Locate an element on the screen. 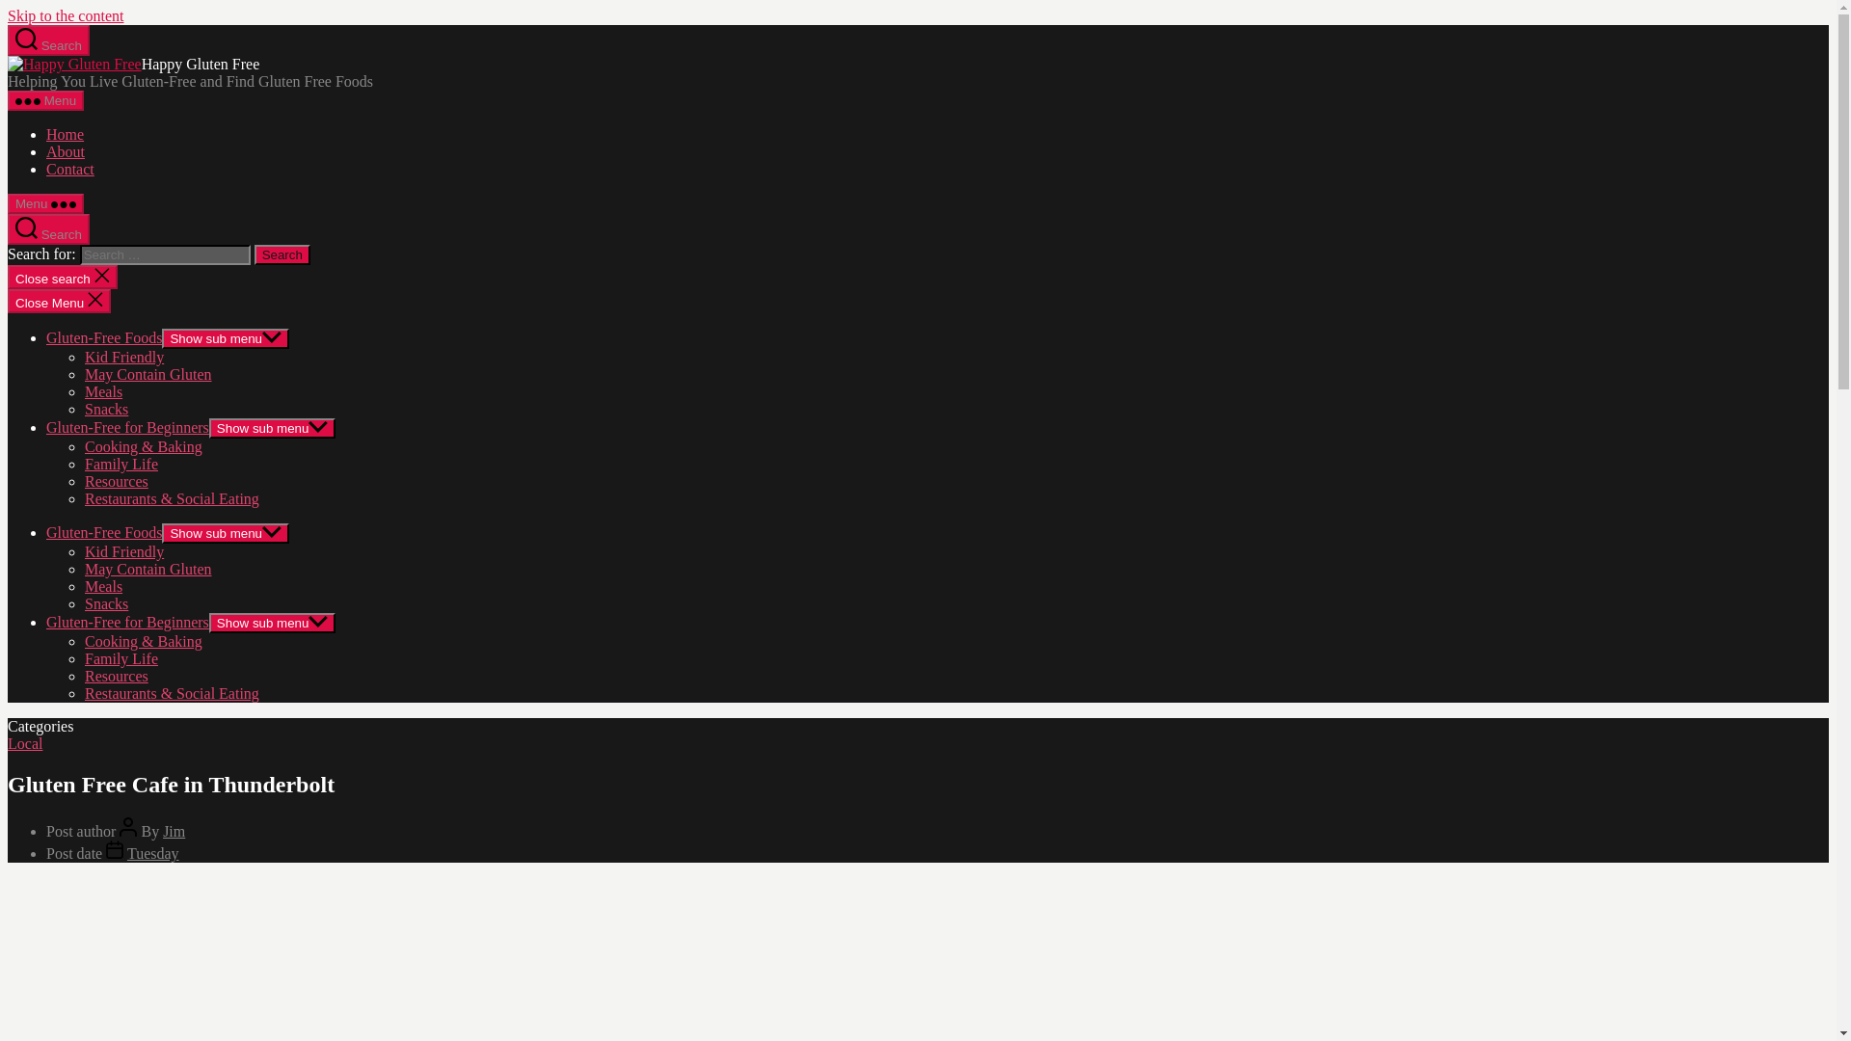  Show sub menu is located at coordinates (226, 533).